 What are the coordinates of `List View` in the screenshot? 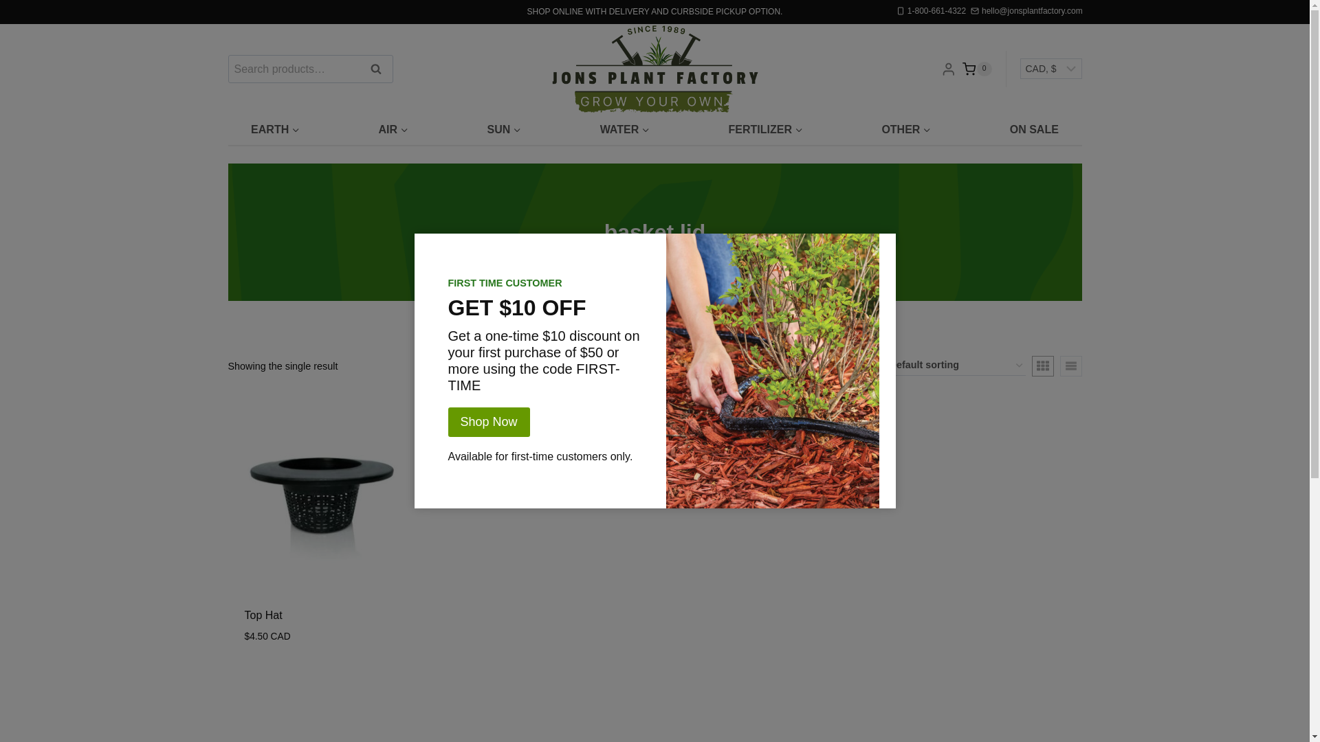 It's located at (1071, 366).